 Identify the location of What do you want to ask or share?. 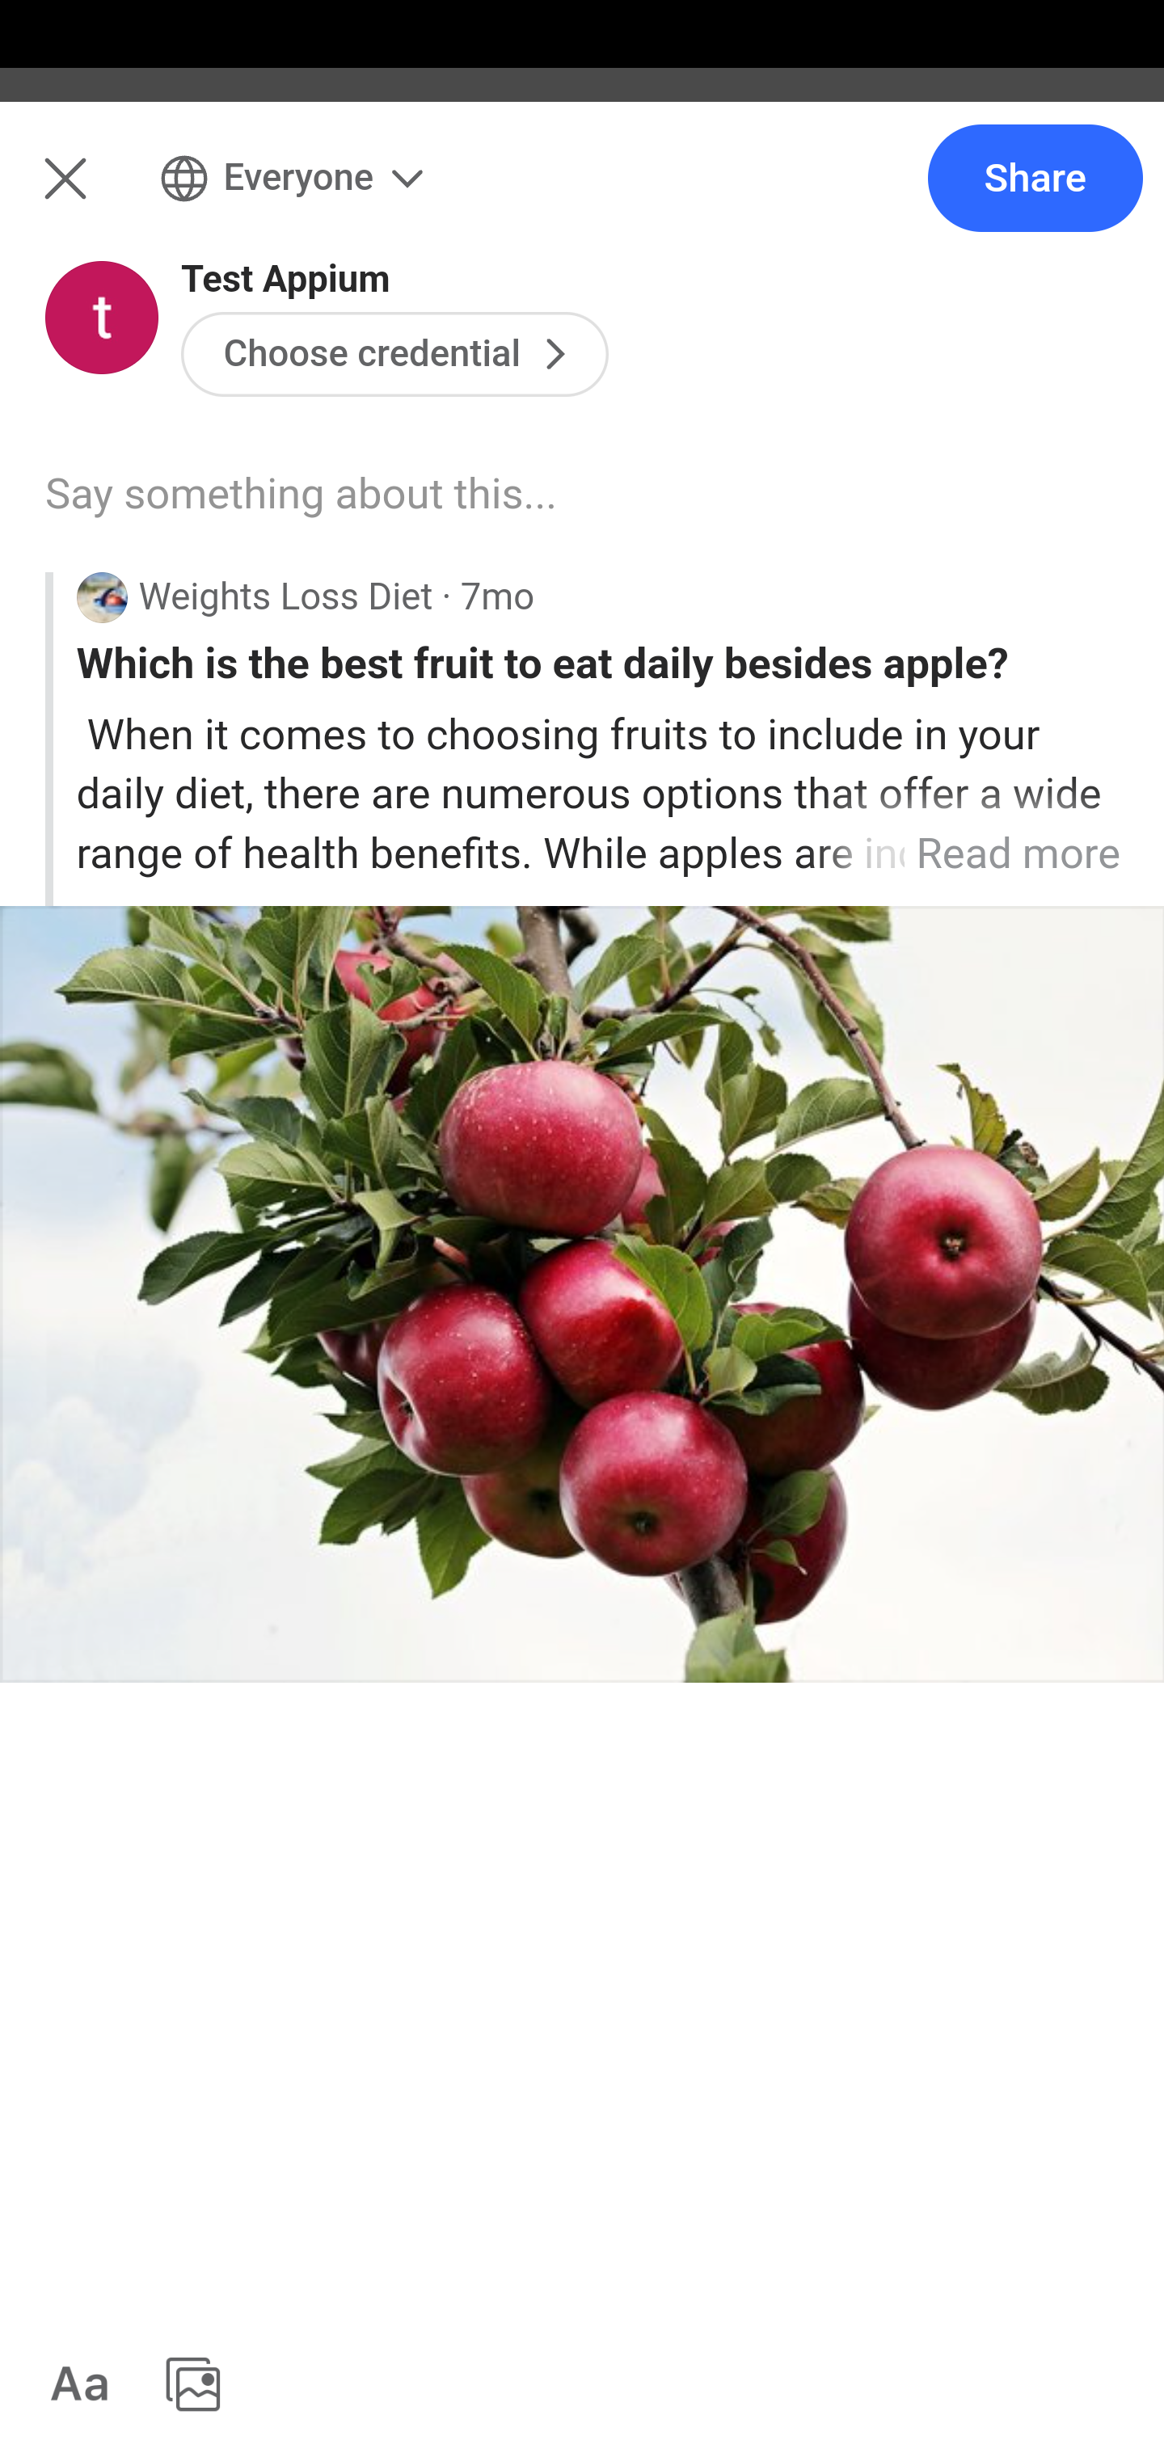
(640, 339).